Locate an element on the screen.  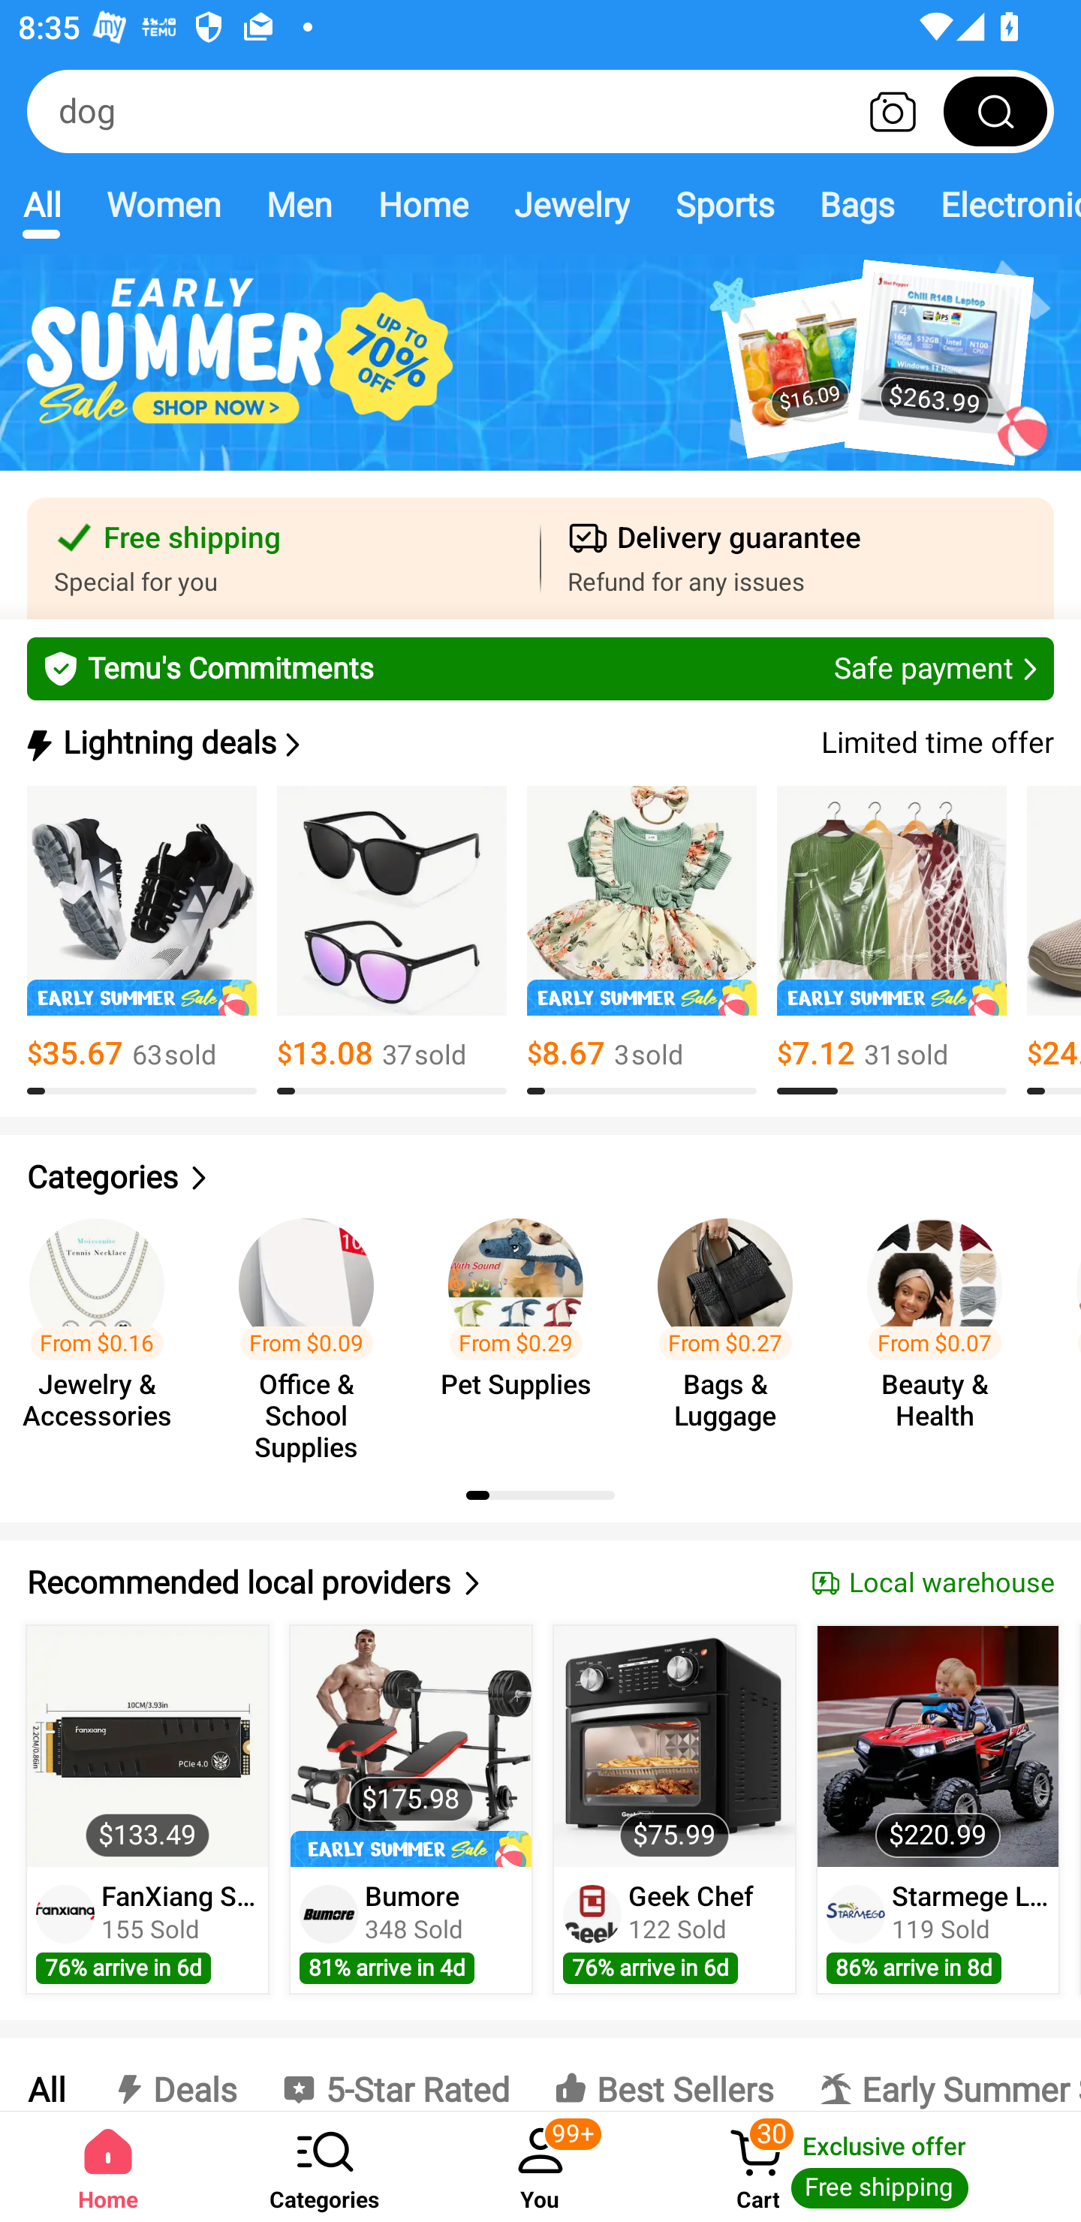
Delivery guarantee Refund for any issues is located at coordinates (797, 559).